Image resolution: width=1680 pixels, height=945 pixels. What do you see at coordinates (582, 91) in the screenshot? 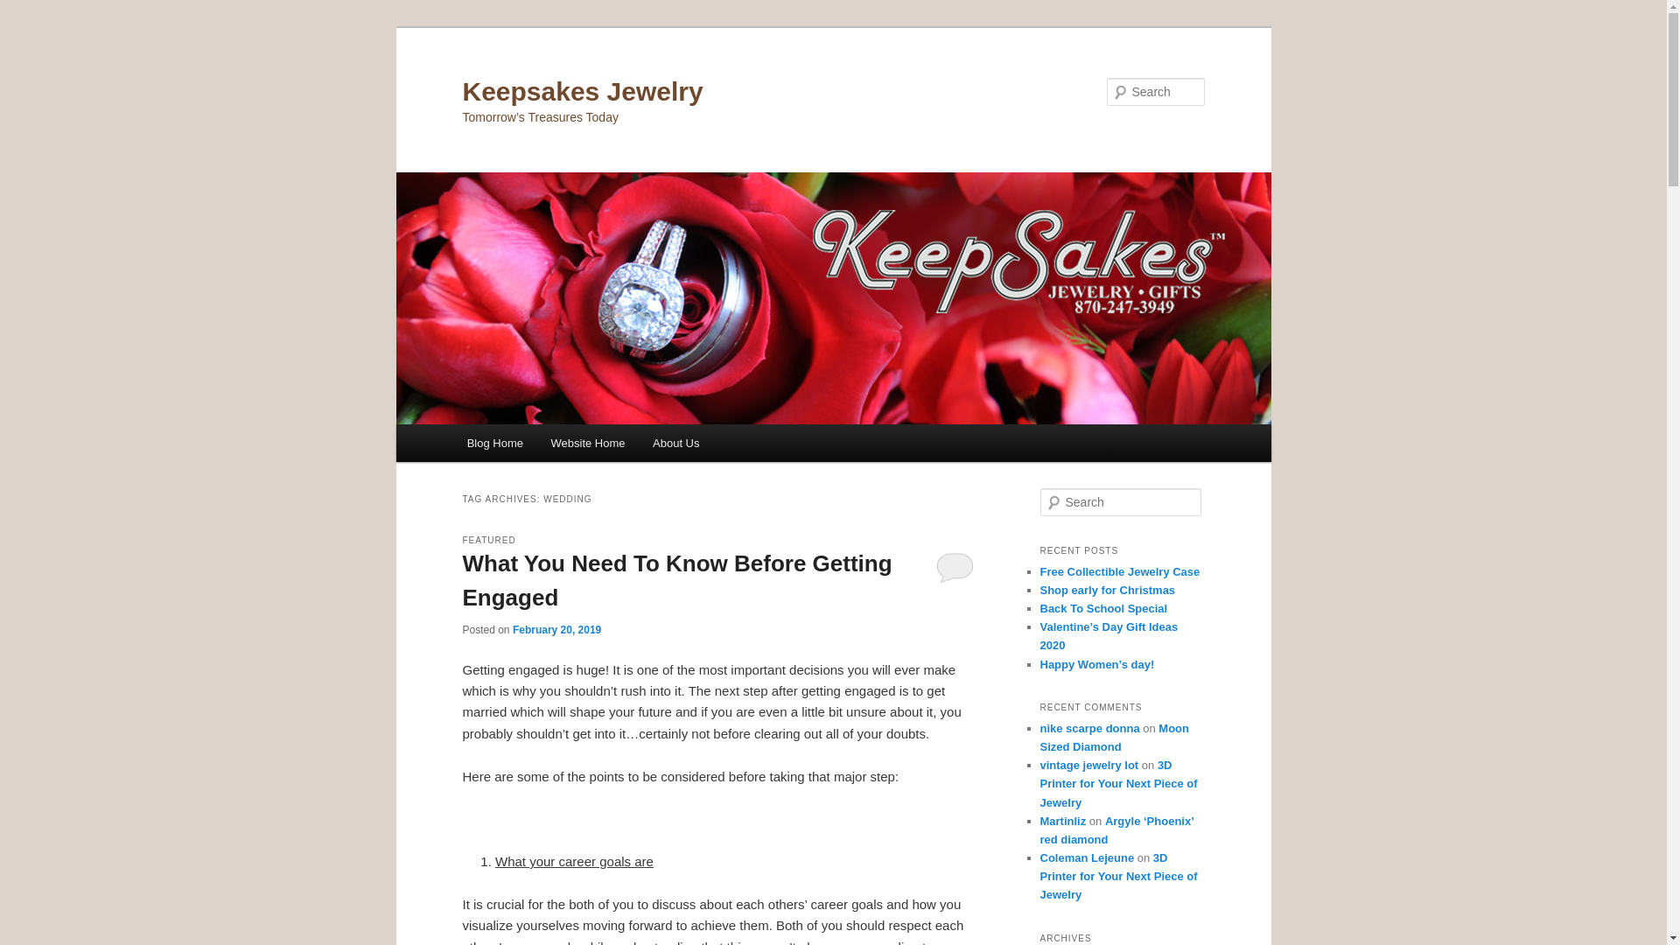
I see `Keepsakes Jewelry` at bounding box center [582, 91].